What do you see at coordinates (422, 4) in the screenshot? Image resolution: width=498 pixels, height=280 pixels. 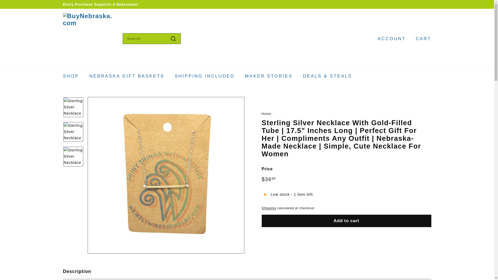 I see `Twitter` at bounding box center [422, 4].